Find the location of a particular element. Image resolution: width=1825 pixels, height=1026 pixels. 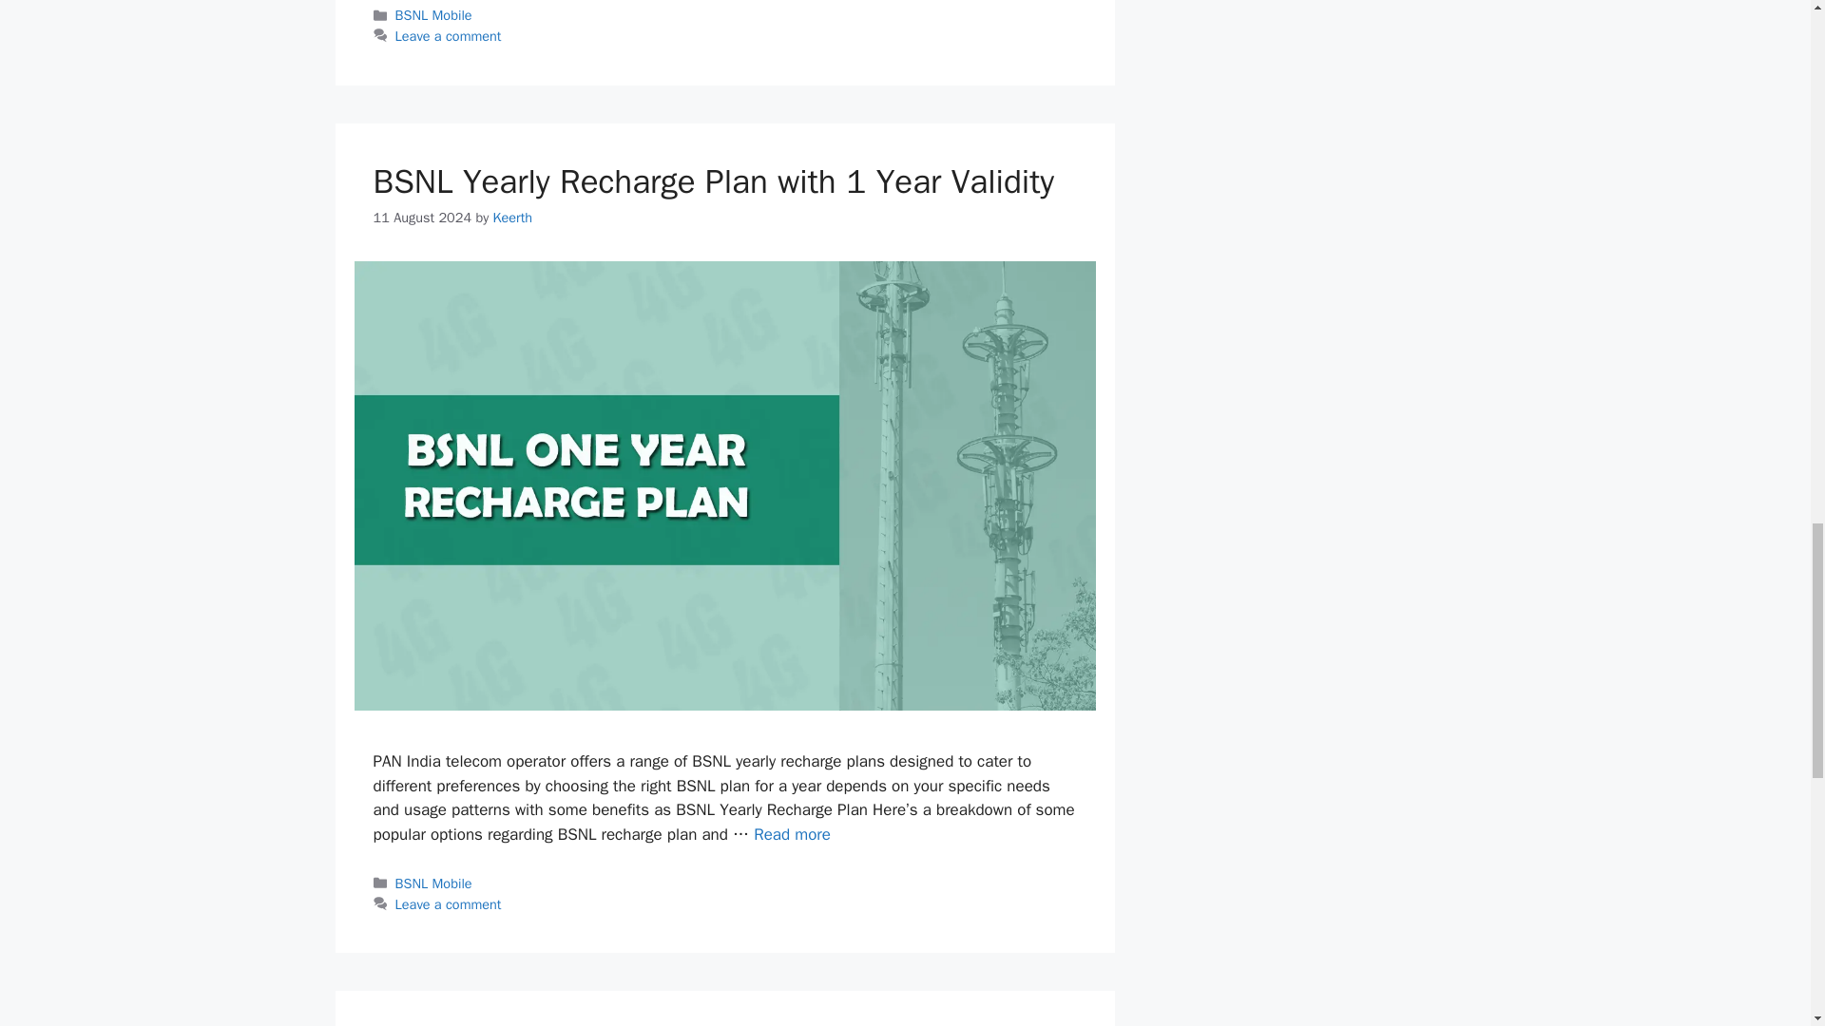

BSNL Yearly Recharge Plan with 1 Year Validity is located at coordinates (791, 834).